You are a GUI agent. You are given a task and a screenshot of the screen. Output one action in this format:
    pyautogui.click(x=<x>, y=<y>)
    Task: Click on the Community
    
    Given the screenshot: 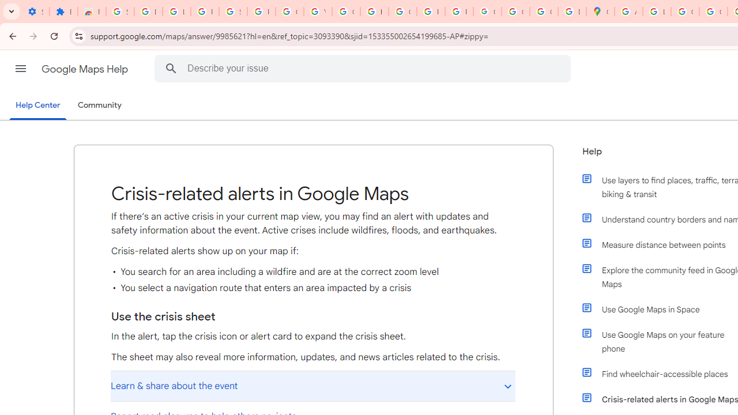 What is the action you would take?
    pyautogui.click(x=99, y=105)
    